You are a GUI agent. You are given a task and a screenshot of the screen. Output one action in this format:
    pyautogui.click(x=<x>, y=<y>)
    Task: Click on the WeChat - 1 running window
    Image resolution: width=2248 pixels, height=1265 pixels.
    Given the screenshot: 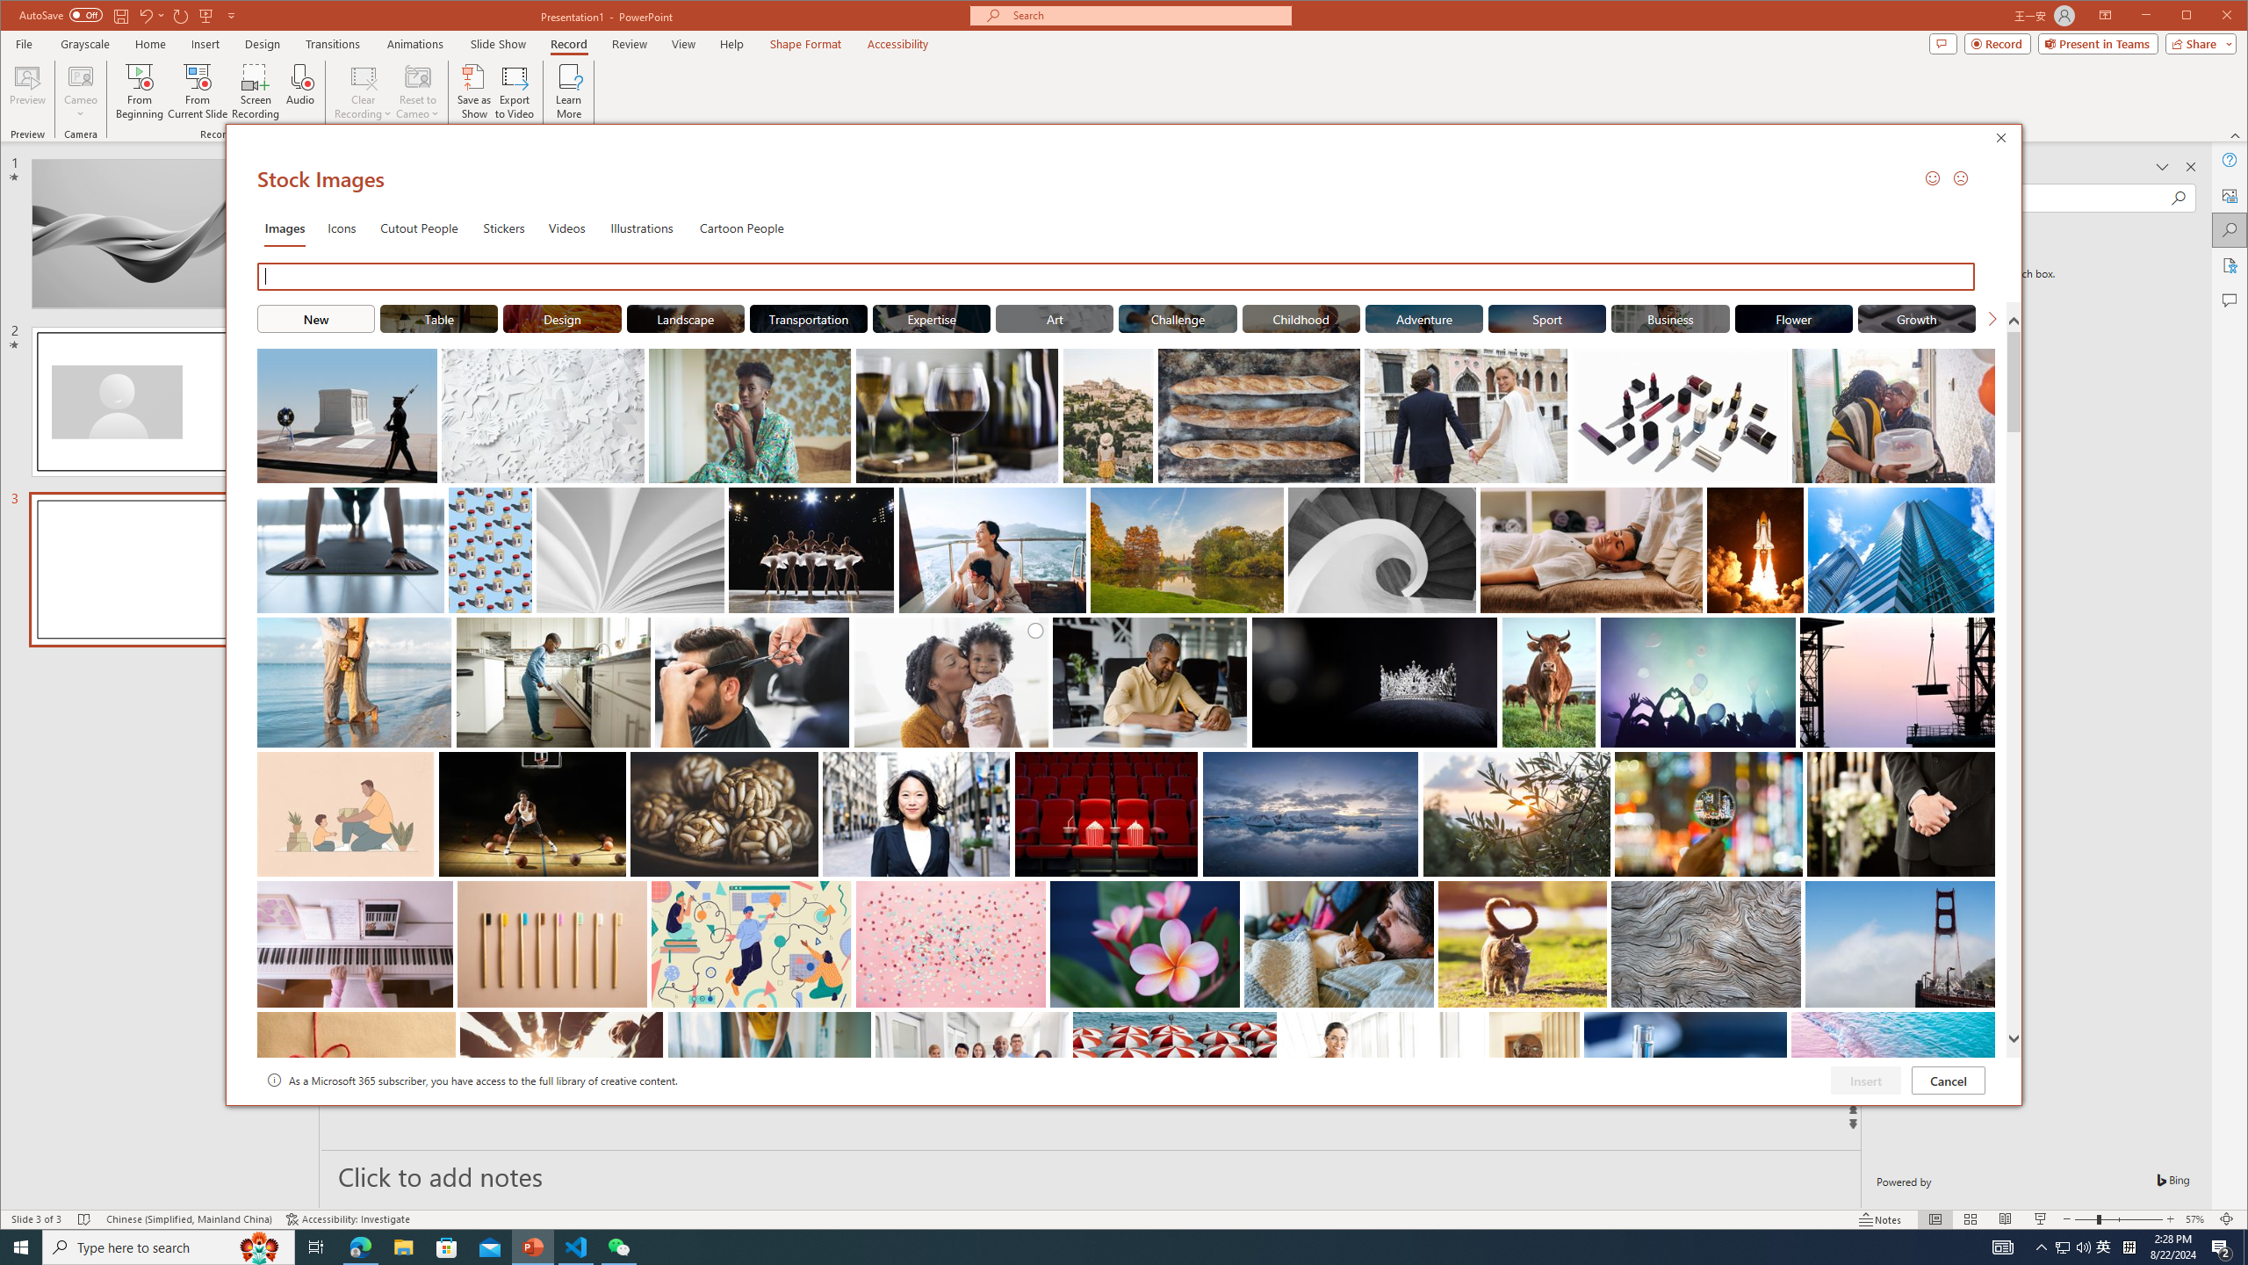 What is the action you would take?
    pyautogui.click(x=618, y=1247)
    